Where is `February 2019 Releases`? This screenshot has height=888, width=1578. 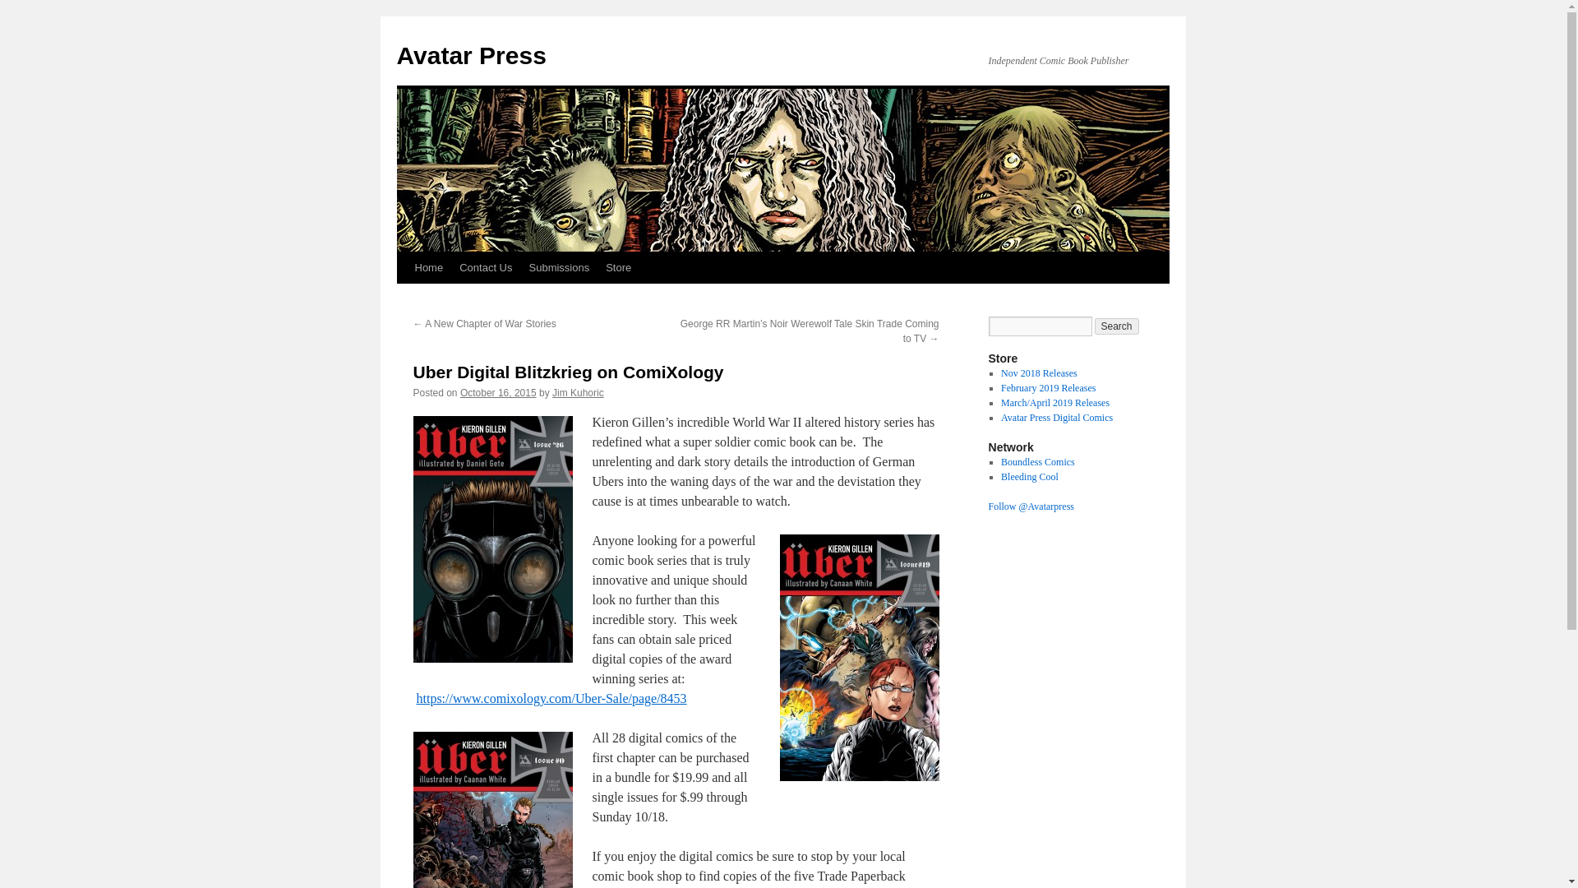 February 2019 Releases is located at coordinates (1047, 388).